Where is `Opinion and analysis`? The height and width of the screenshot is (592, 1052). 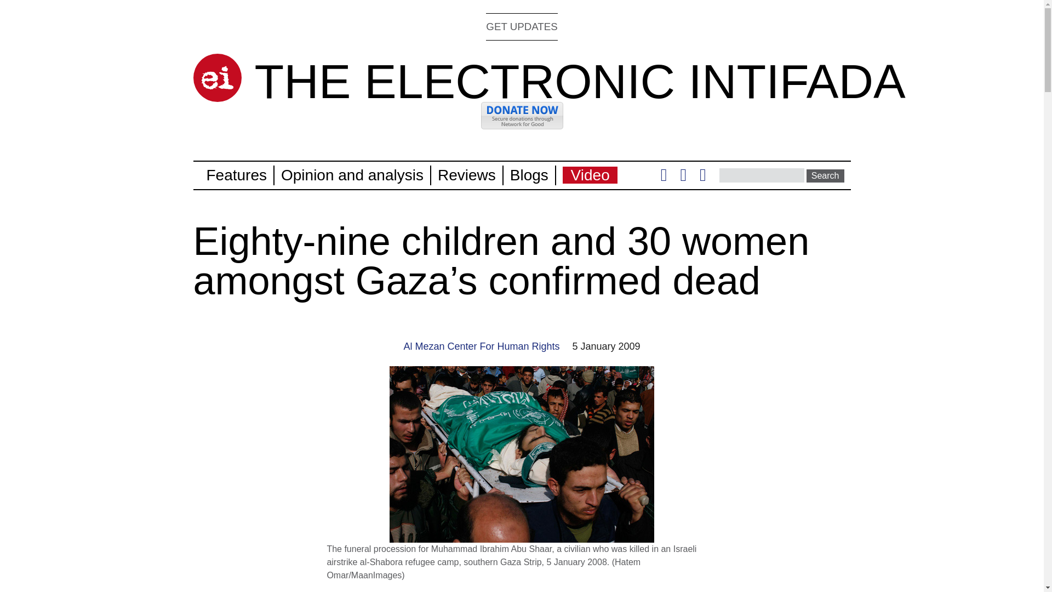
Opinion and analysis is located at coordinates (352, 174).